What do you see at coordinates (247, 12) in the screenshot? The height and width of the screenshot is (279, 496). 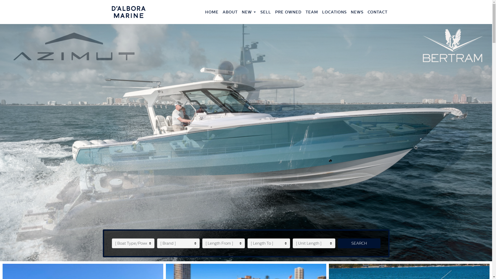 I see `NEW` at bounding box center [247, 12].